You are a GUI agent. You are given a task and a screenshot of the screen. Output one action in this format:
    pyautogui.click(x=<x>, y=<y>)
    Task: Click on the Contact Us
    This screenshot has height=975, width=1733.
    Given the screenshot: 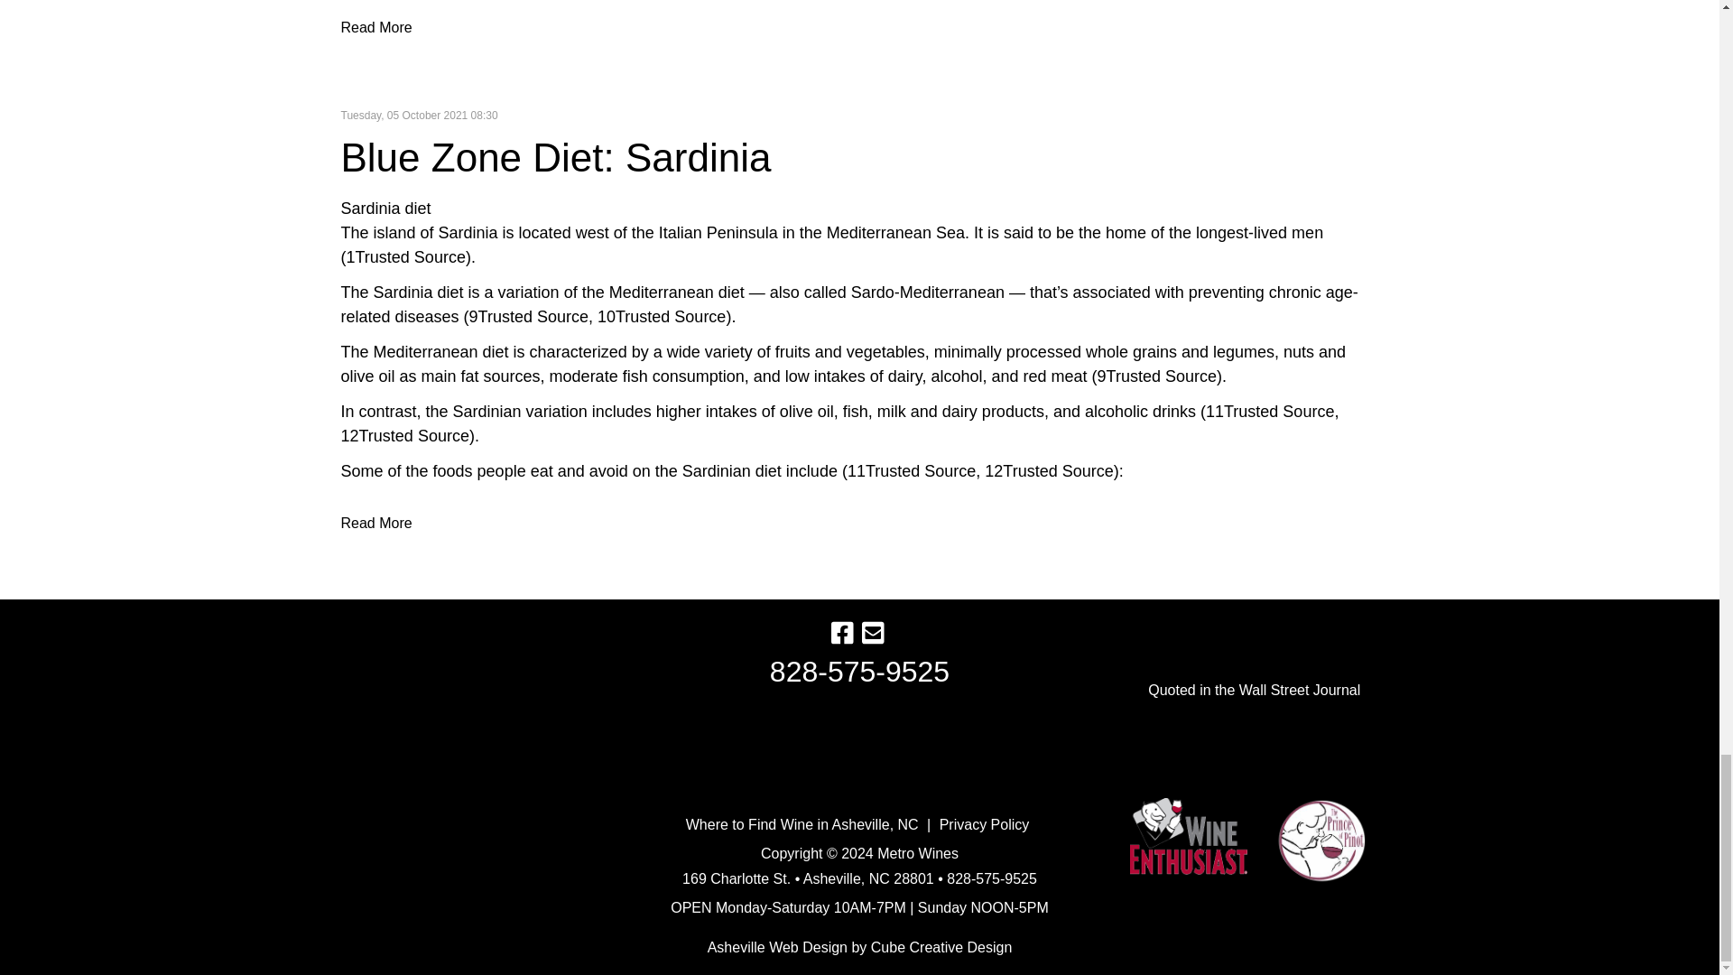 What is the action you would take?
    pyautogui.click(x=872, y=635)
    